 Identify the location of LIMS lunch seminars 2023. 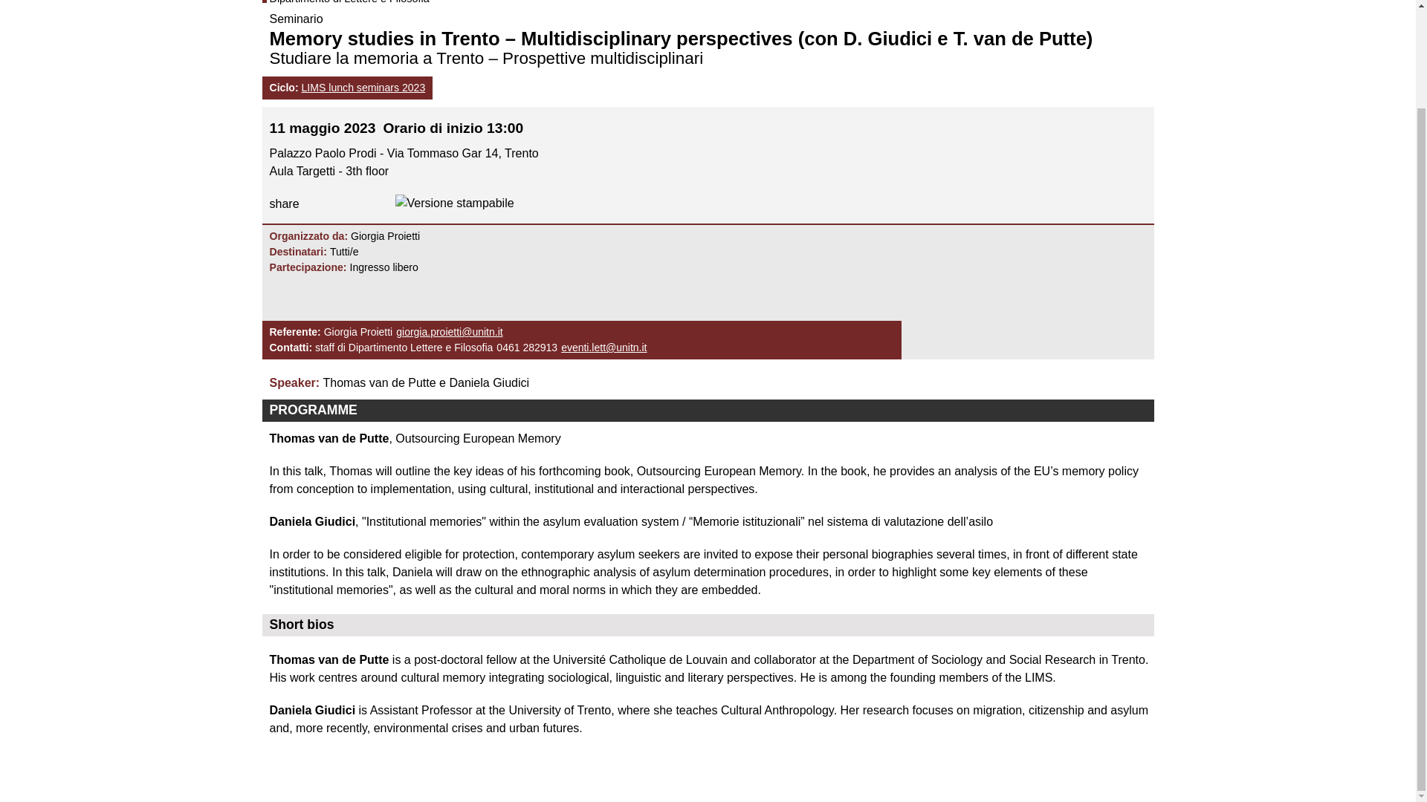
(363, 88).